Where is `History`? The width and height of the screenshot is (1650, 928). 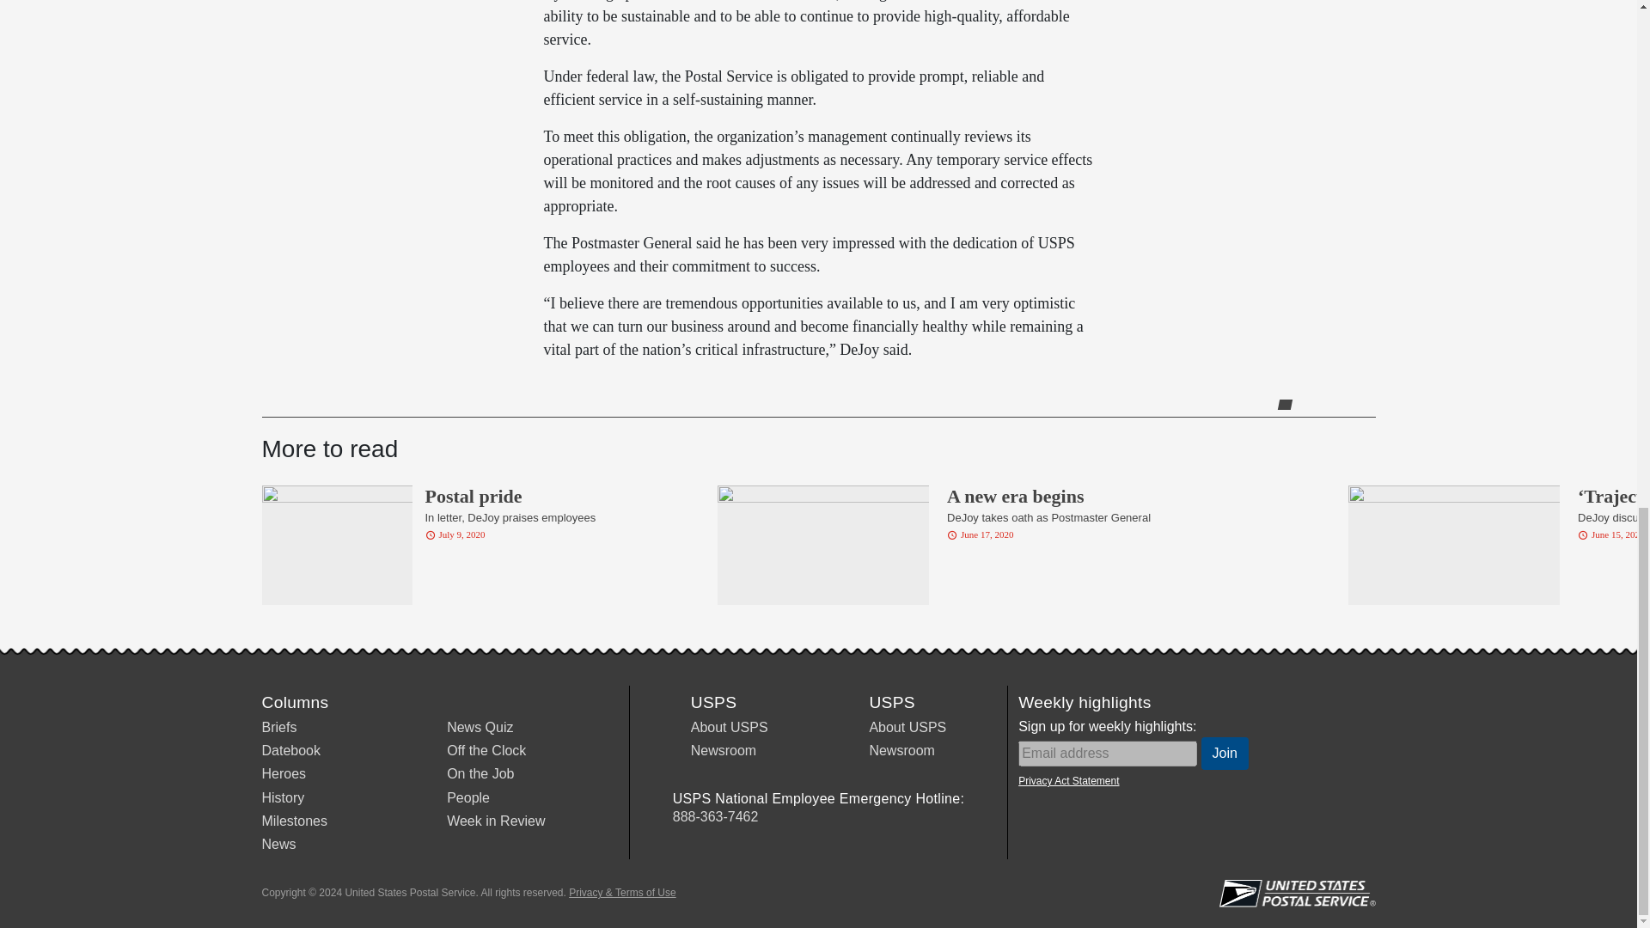
History is located at coordinates (282, 797).